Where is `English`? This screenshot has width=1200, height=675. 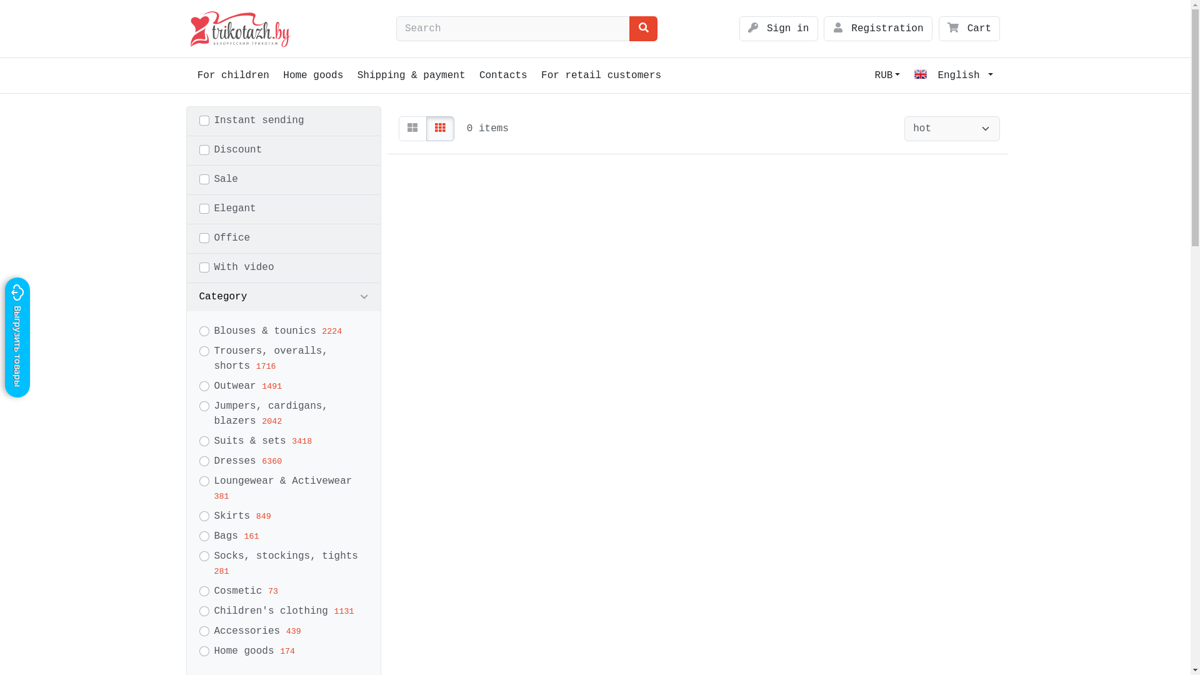 English is located at coordinates (954, 76).